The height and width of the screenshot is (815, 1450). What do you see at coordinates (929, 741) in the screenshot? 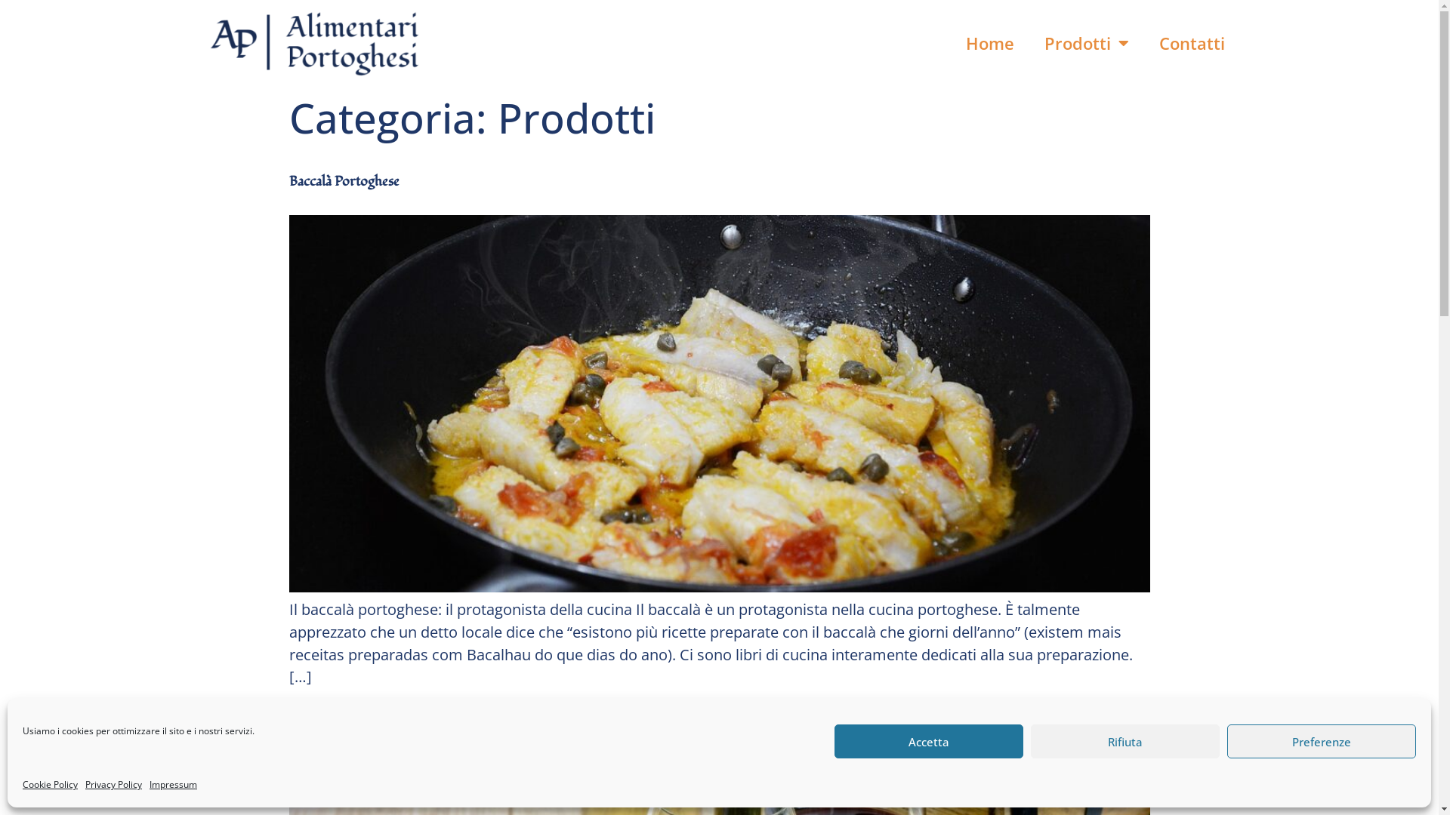
I see `Accetta` at bounding box center [929, 741].